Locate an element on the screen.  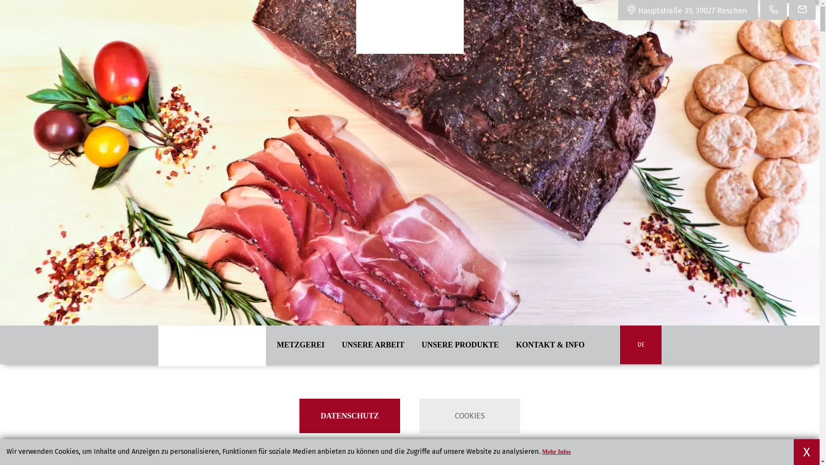
UNSERE PRODUKTE is located at coordinates (460, 345).